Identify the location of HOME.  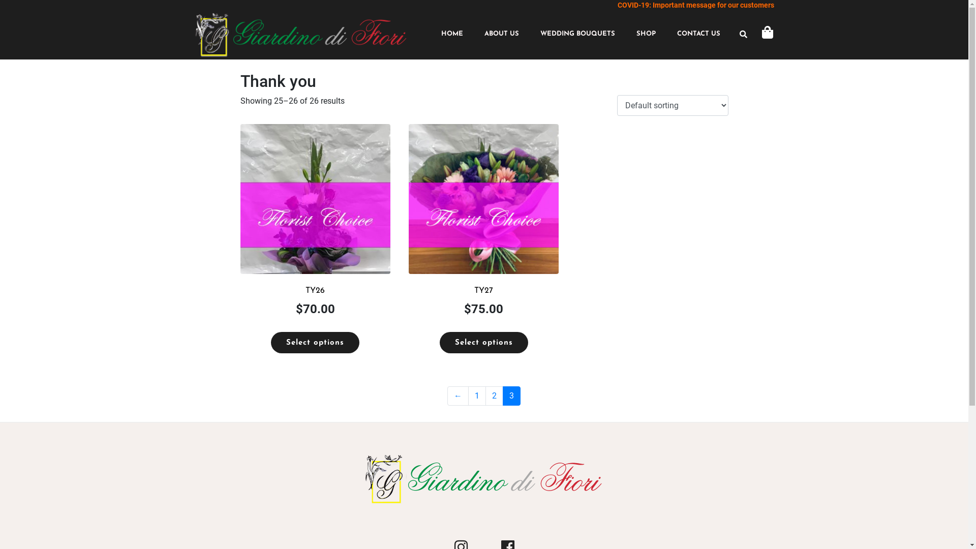
(452, 34).